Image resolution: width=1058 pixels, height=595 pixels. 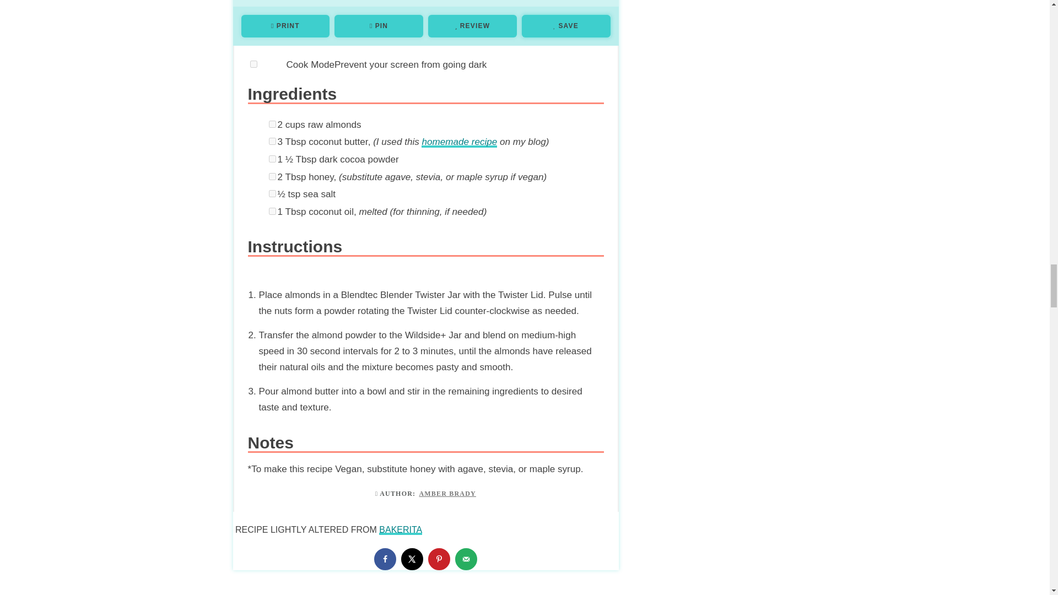 I want to click on Save to Pinterest, so click(x=439, y=559).